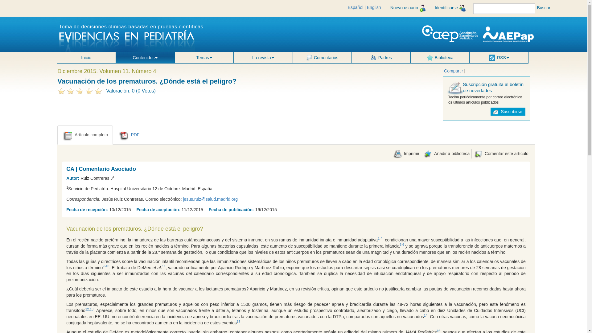 The width and height of the screenshot is (592, 333). Describe the element at coordinates (374, 7) in the screenshot. I see `English` at that location.